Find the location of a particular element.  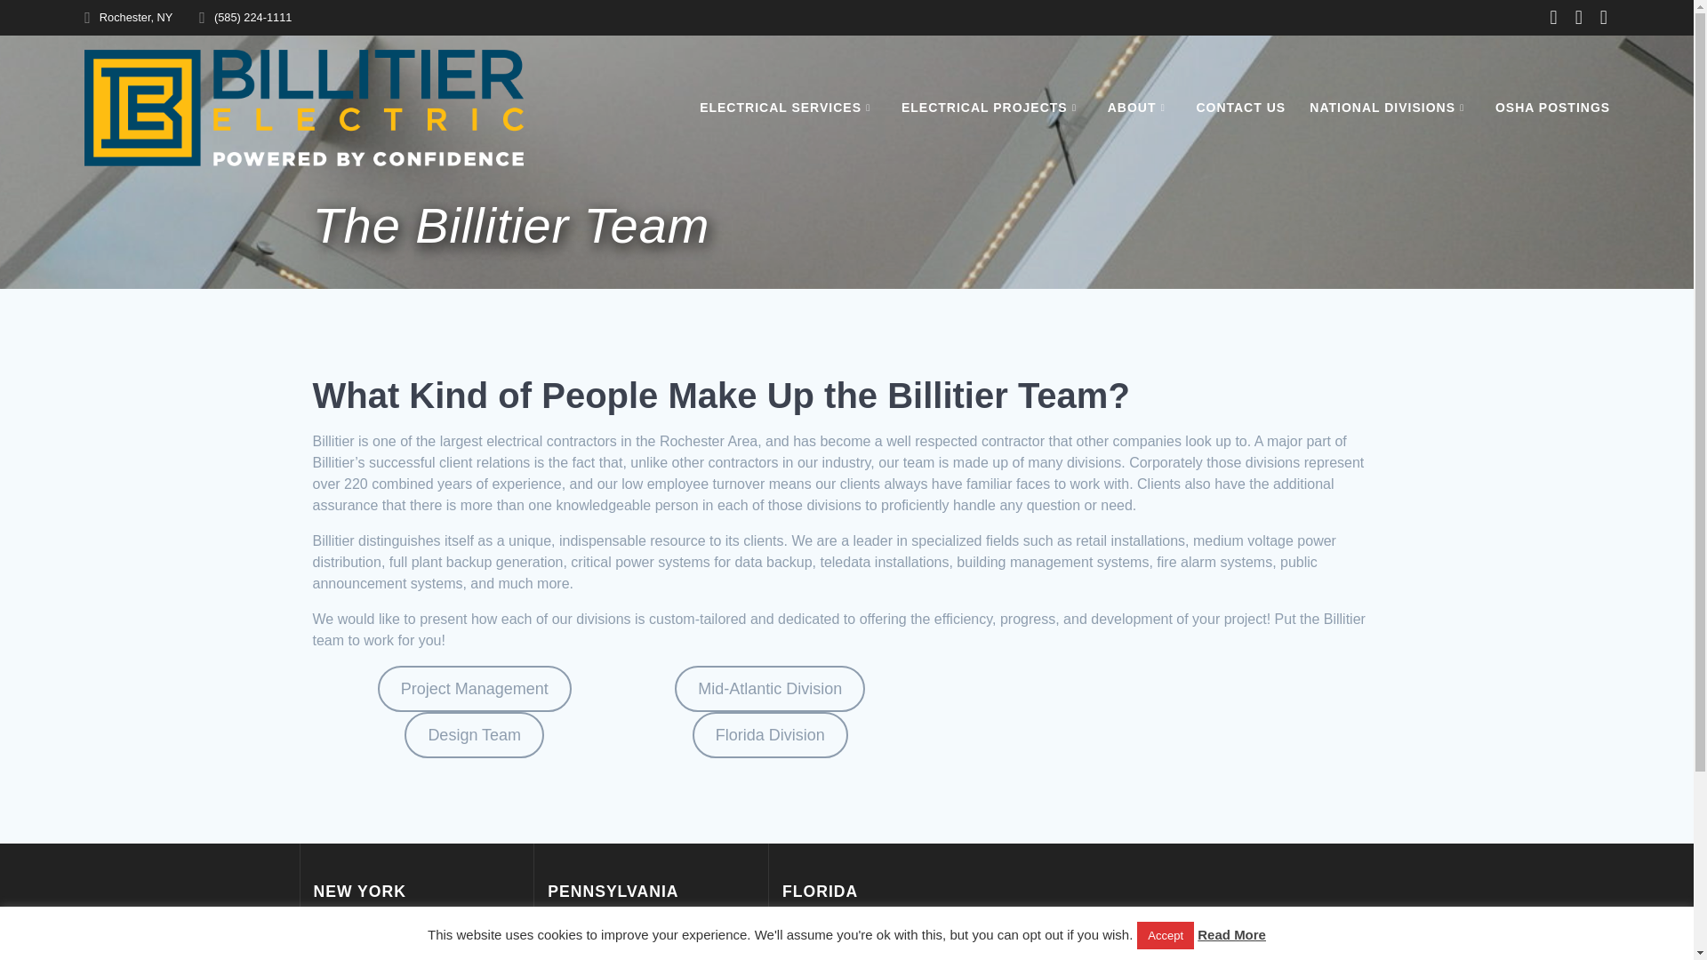

Project Management is located at coordinates (475, 689).